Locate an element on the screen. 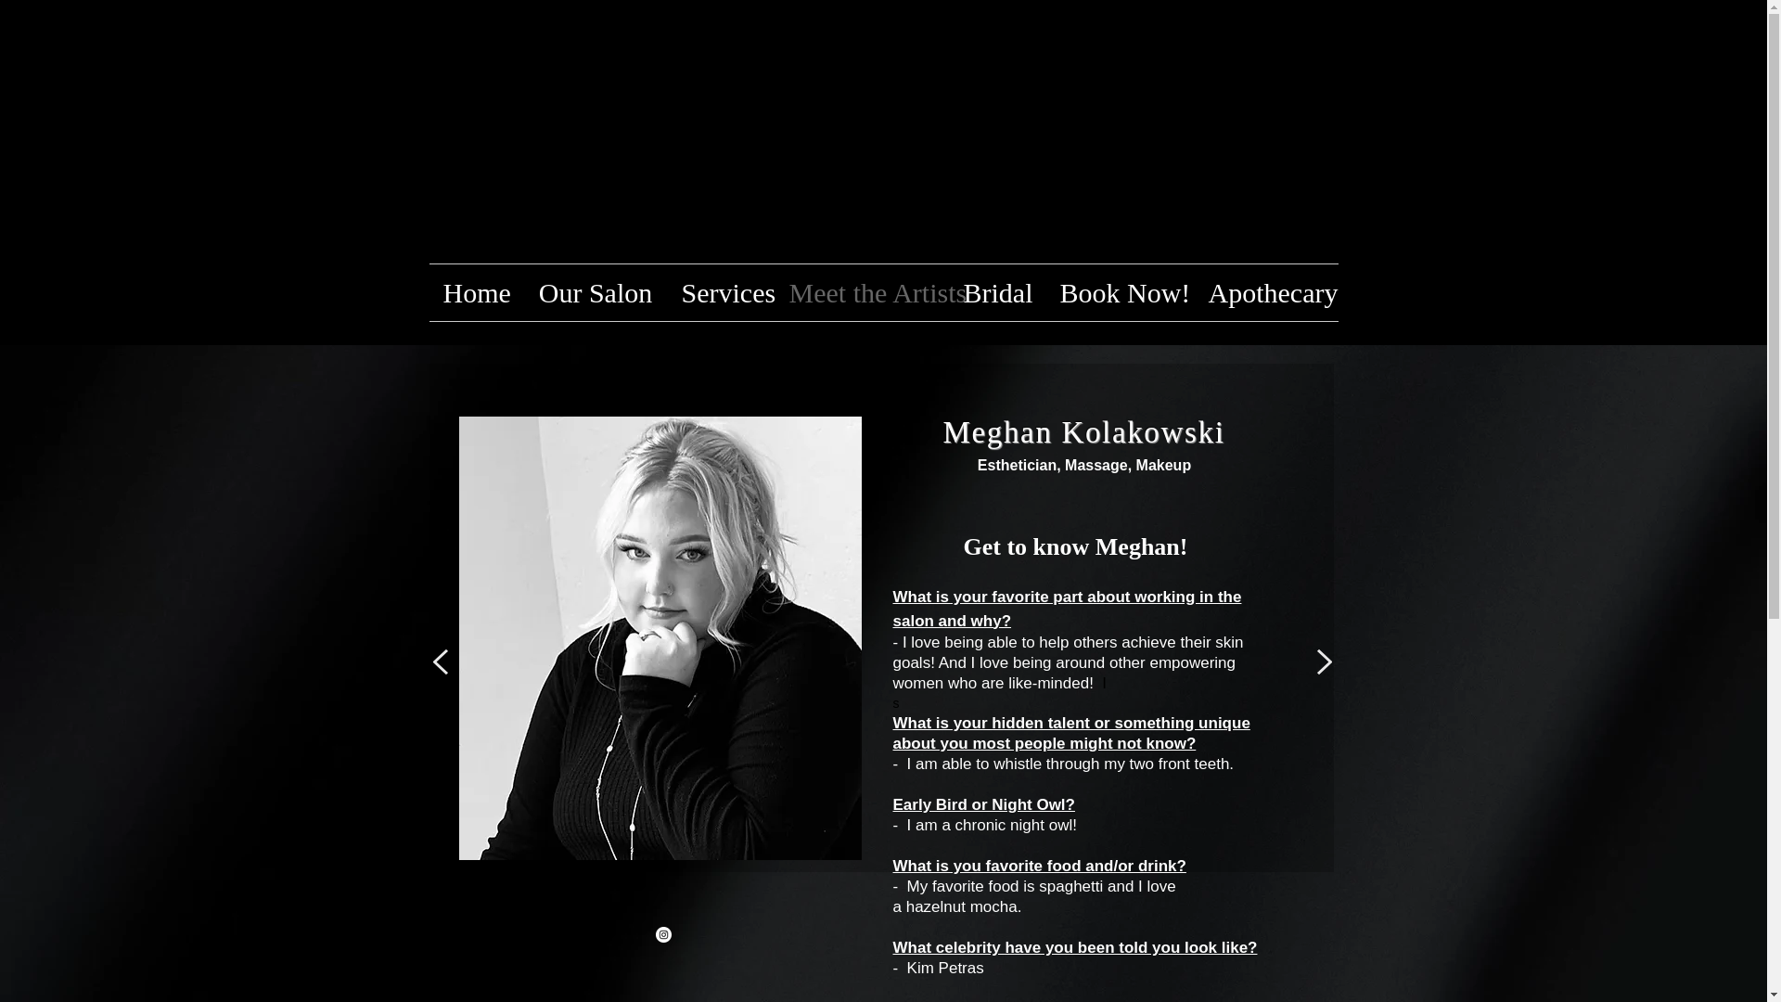 The image size is (1781, 1002). Bridal is located at coordinates (998, 292).